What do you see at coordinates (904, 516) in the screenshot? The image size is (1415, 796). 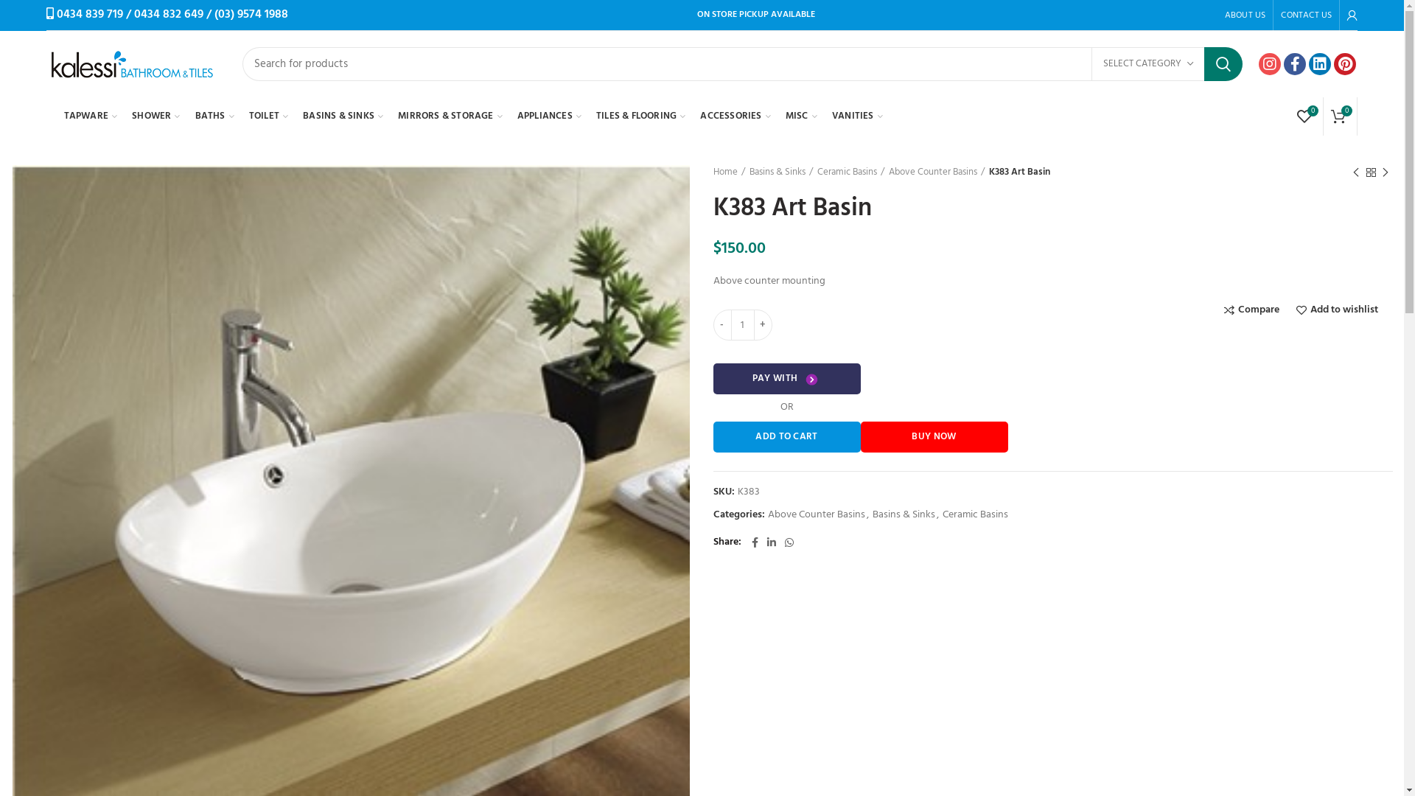 I see `Basins & Sinks` at bounding box center [904, 516].